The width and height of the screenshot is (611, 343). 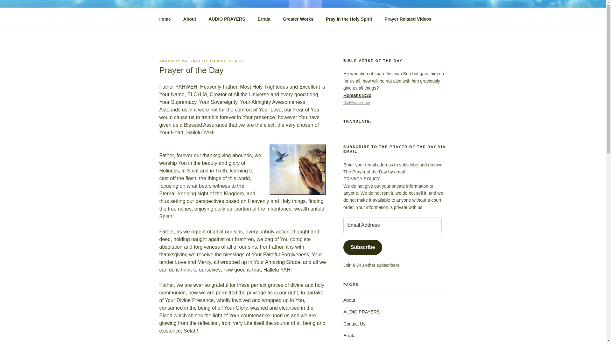 I want to click on Pray in the Holy Spirit, so click(x=349, y=19).